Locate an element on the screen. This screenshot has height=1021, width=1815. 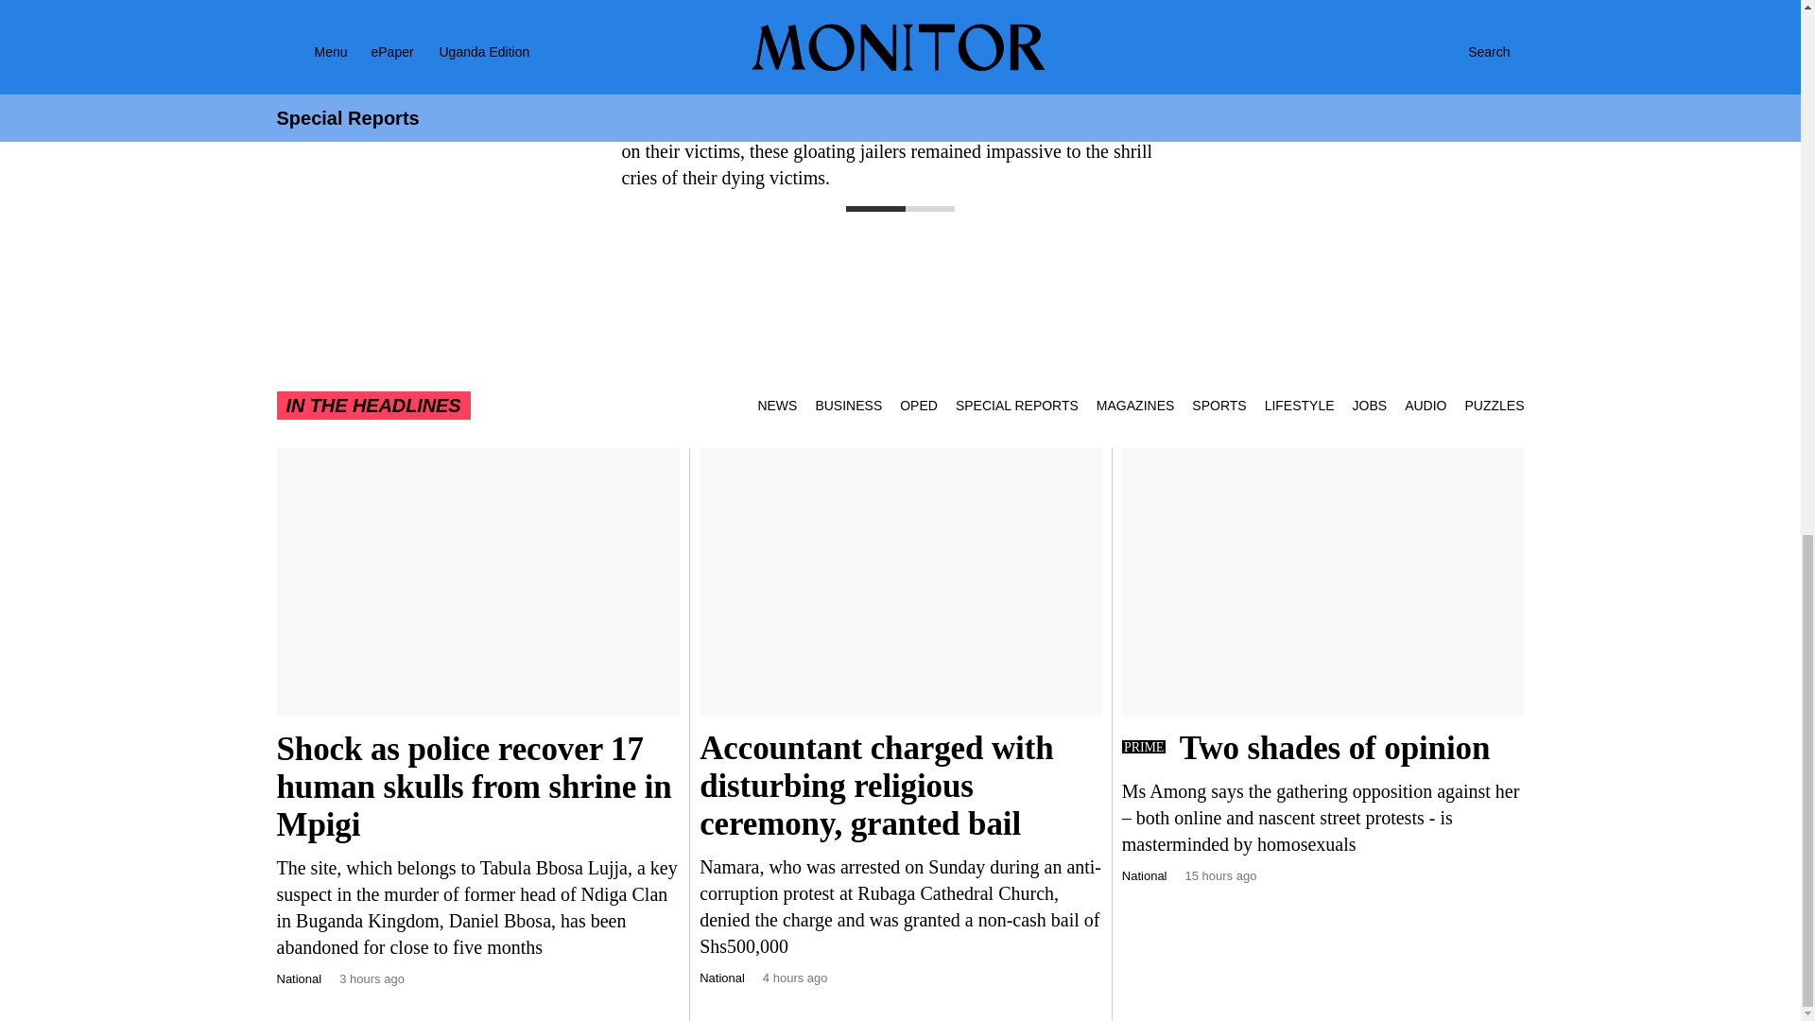
PRIME is located at coordinates (1143, 747).